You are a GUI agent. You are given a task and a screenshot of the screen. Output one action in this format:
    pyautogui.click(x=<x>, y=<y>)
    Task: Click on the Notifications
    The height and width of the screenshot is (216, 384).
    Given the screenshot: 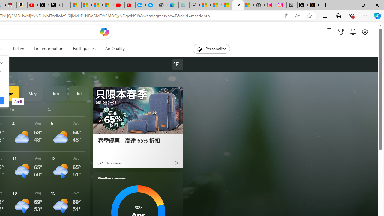 What is the action you would take?
    pyautogui.click(x=353, y=31)
    